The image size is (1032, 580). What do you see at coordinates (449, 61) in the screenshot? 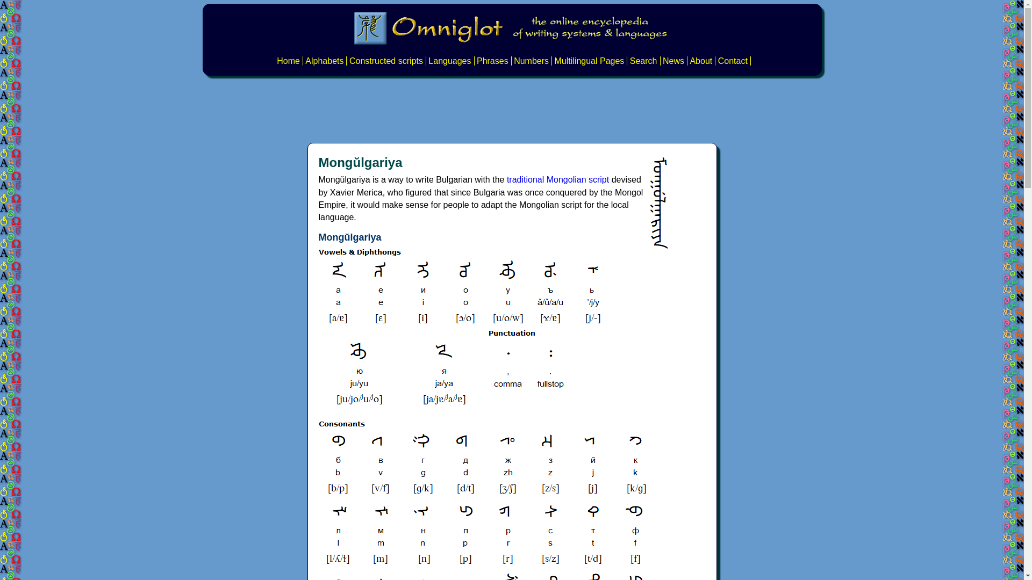
I see `Languages` at bounding box center [449, 61].